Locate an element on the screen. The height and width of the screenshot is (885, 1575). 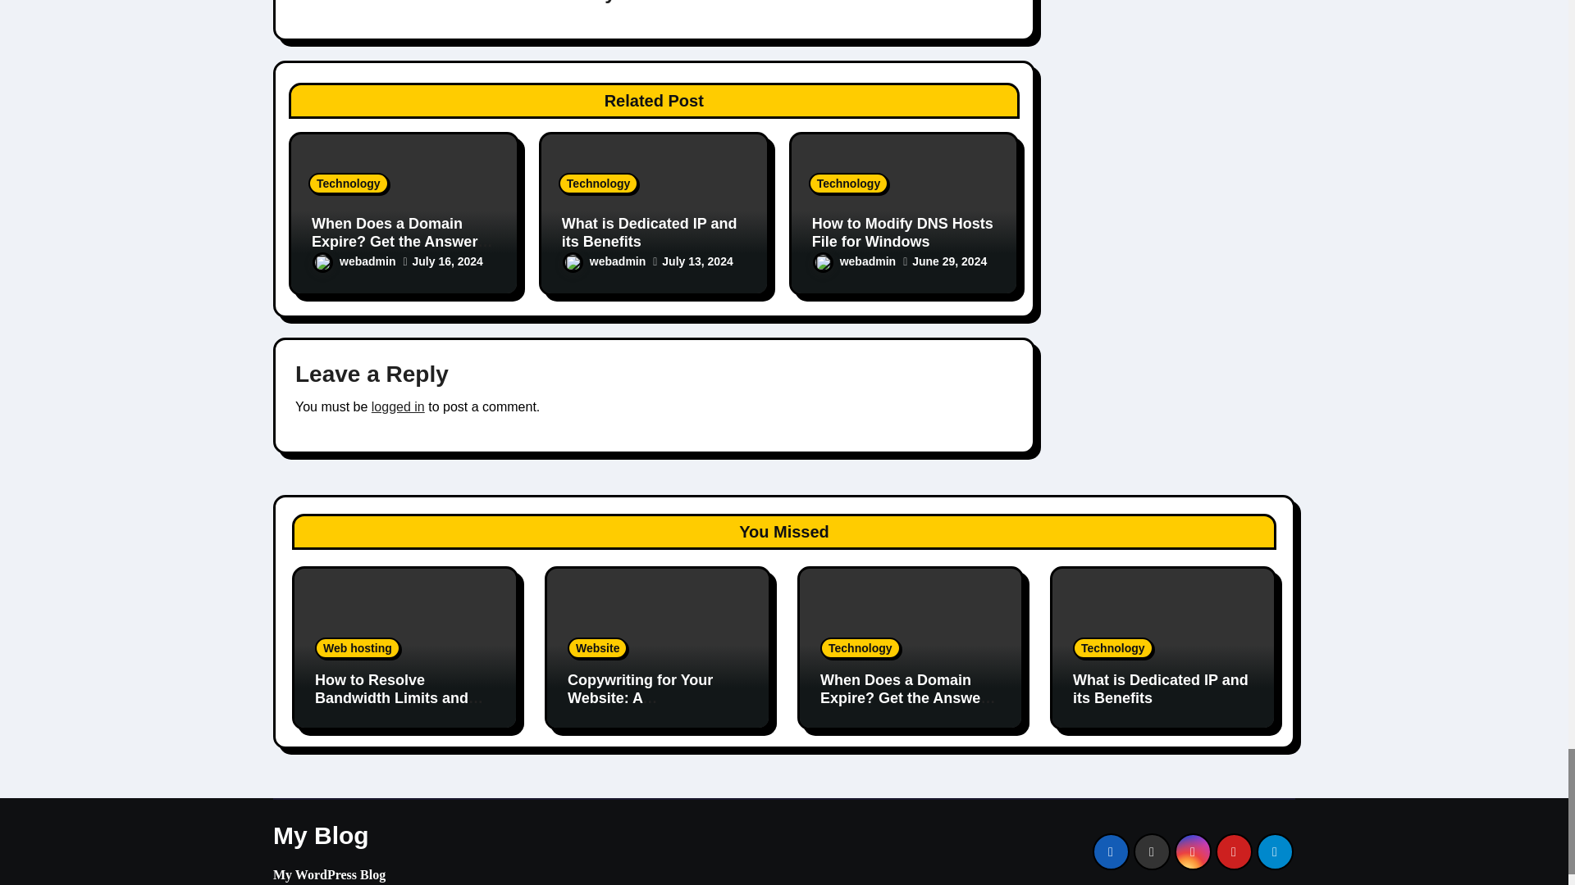
Permalink to: What is Dedicated IP and its Benefits is located at coordinates (650, 233).